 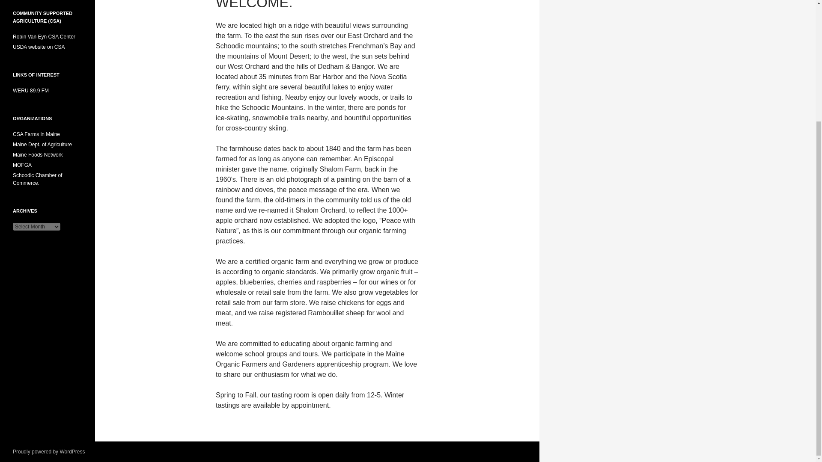 What do you see at coordinates (31, 91) in the screenshot?
I see `WERU 89.9 FM` at bounding box center [31, 91].